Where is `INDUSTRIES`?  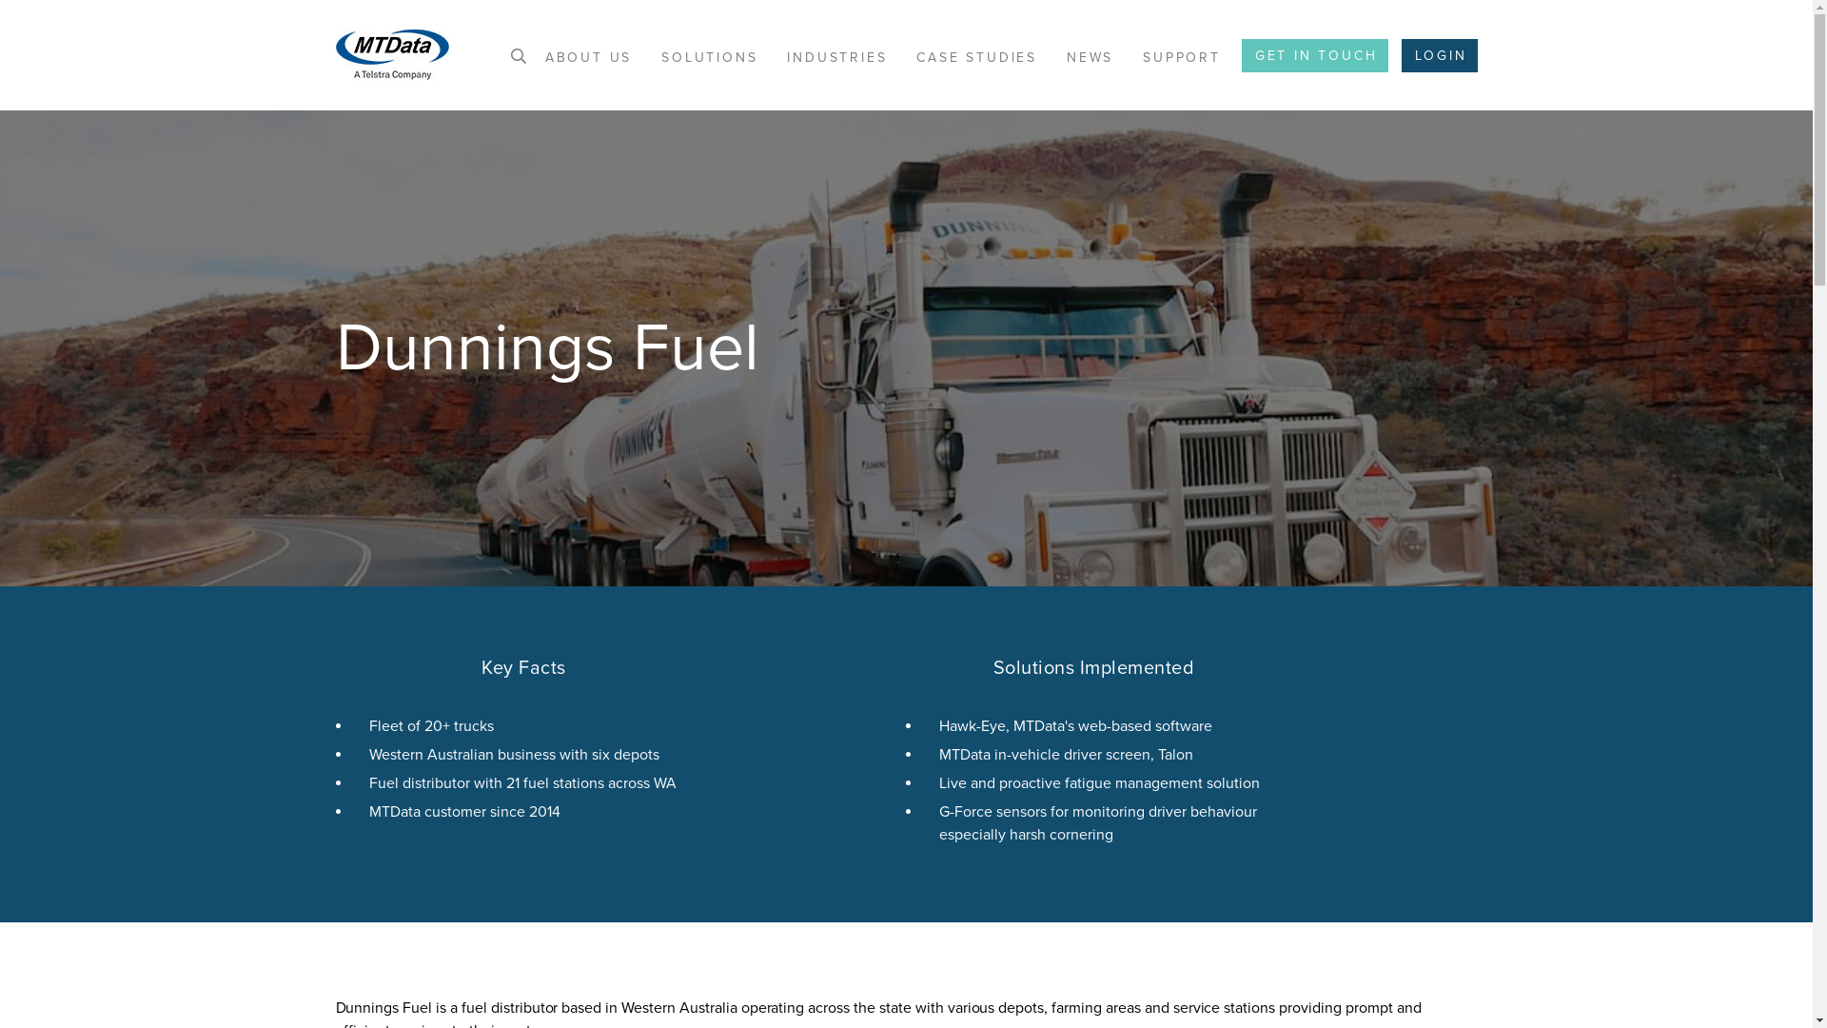
INDUSTRIES is located at coordinates (837, 57).